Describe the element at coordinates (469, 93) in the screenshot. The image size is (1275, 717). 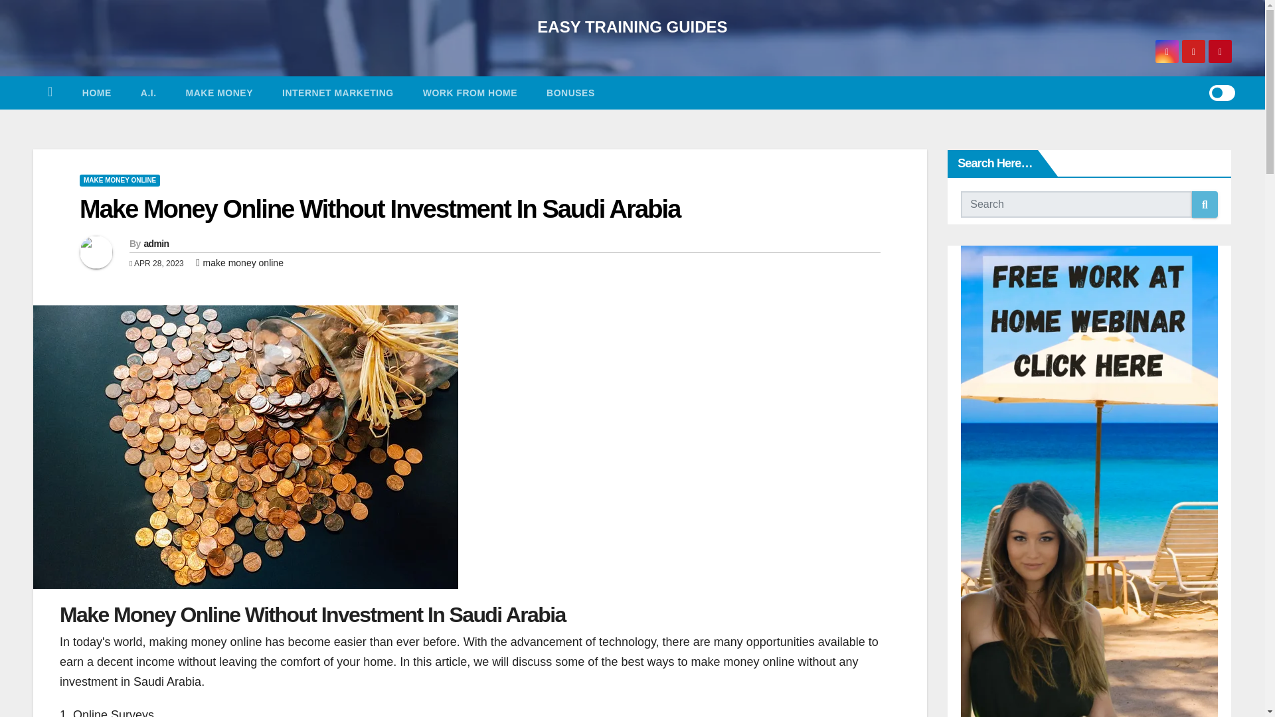
I see `Work From Home` at that location.